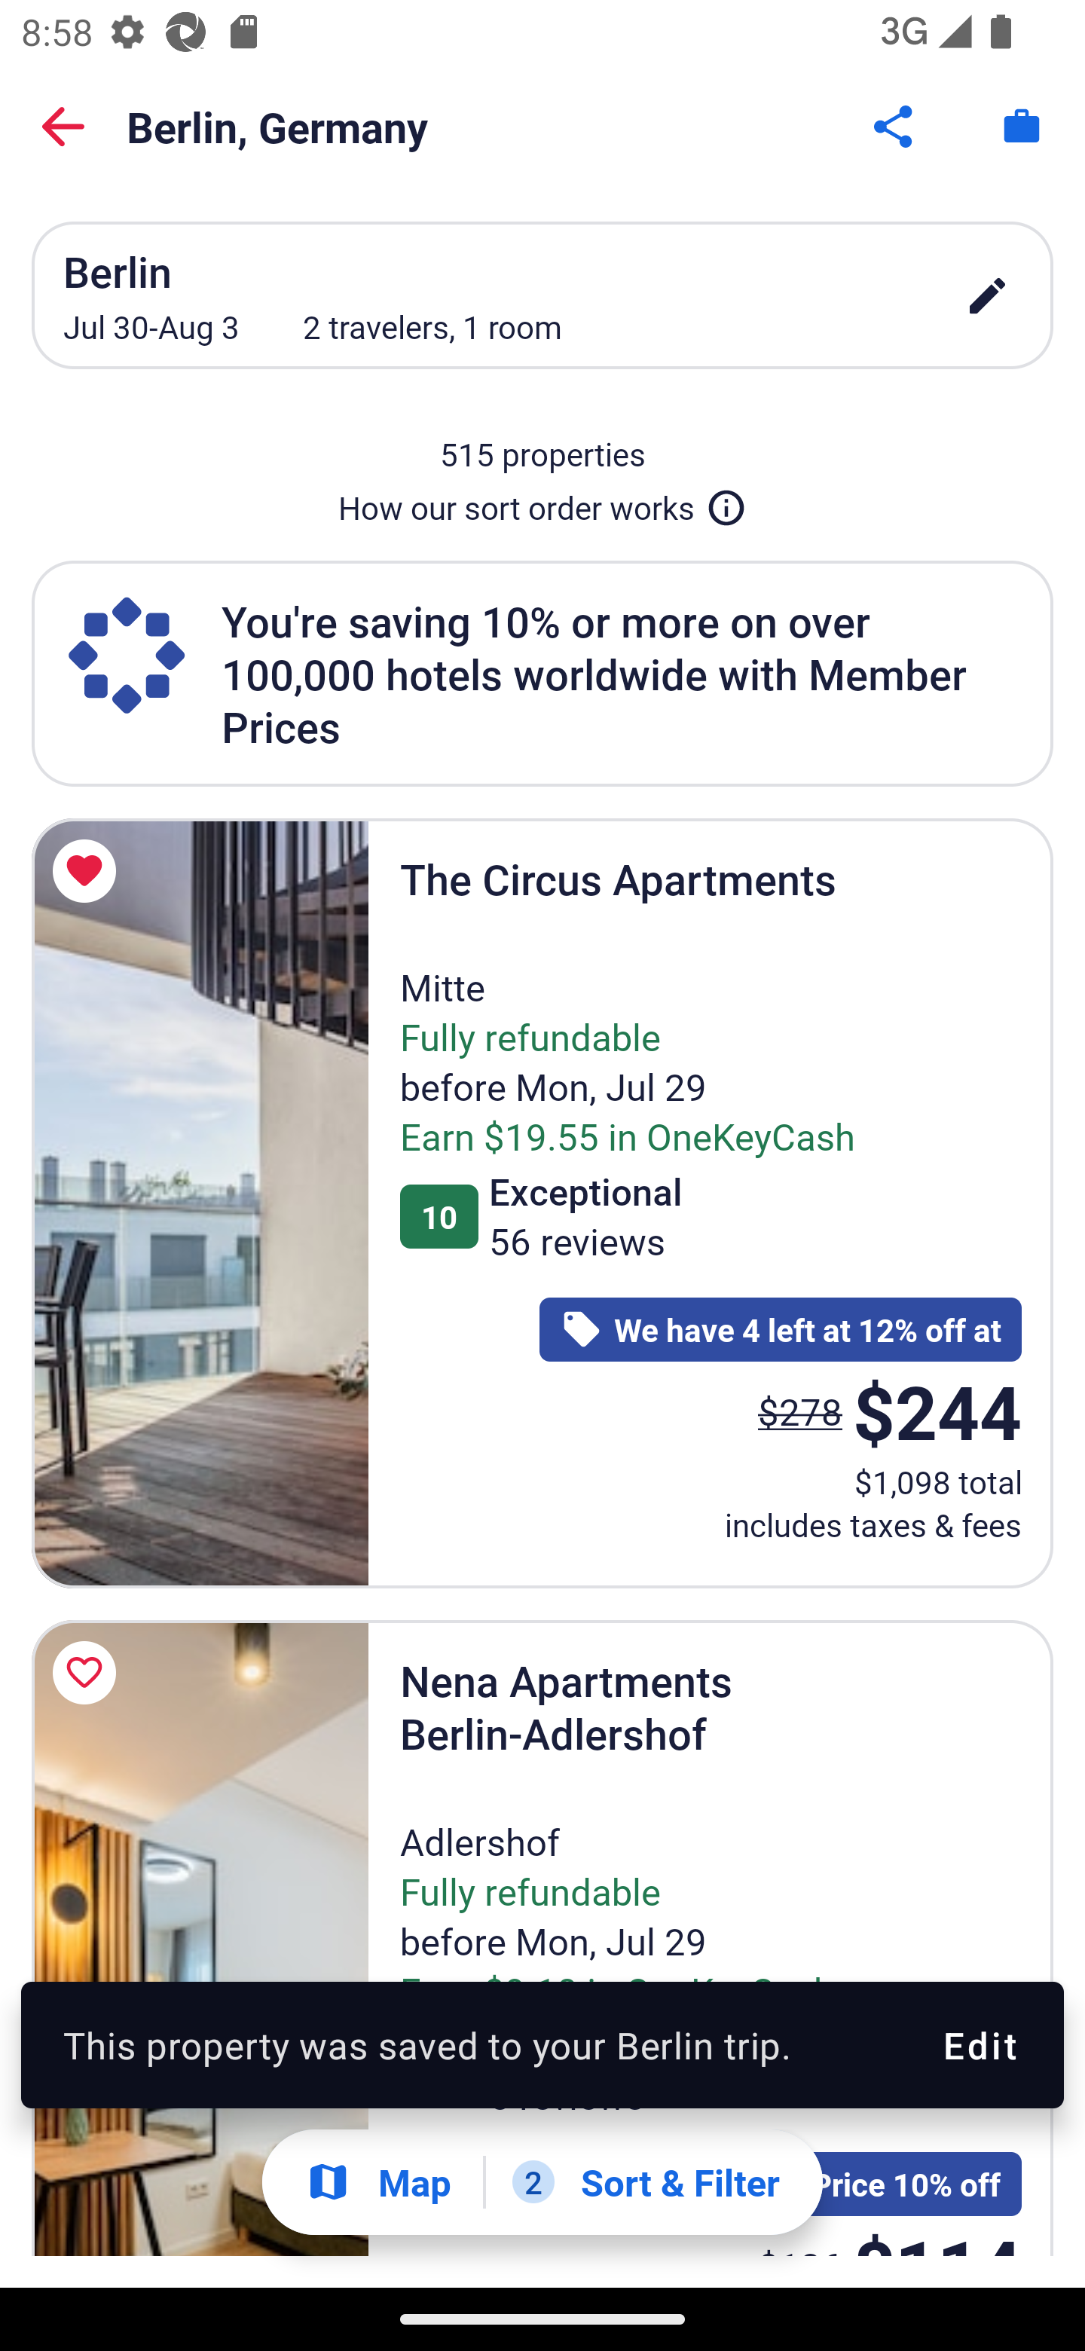 This screenshot has height=2351, width=1085. I want to click on 2 Sort & Filter 2 Filters applied. Filters Button, so click(646, 2182).